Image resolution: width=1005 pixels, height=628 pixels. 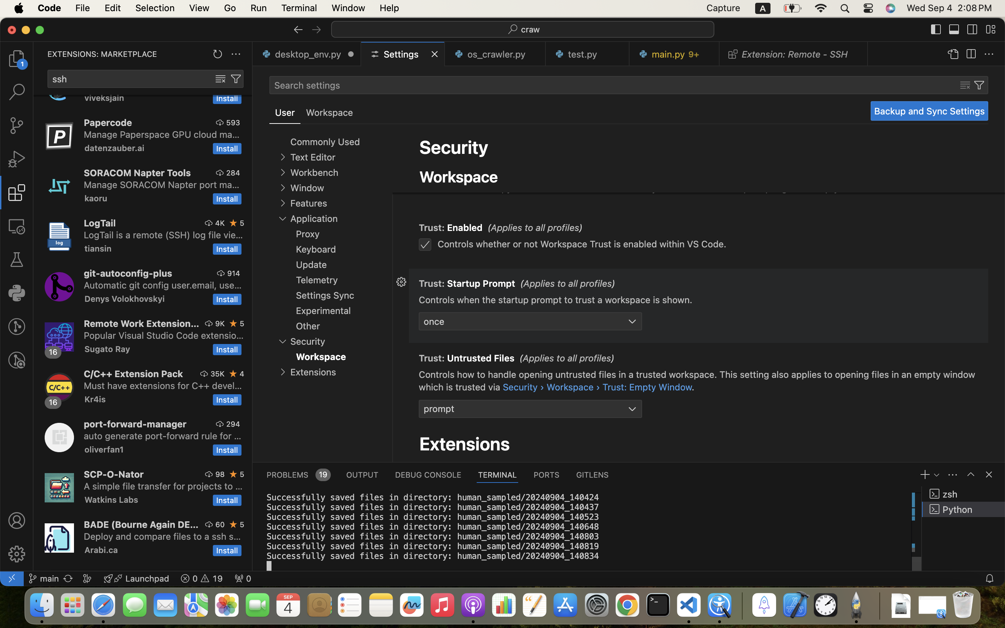 What do you see at coordinates (141, 524) in the screenshot?
I see `BADE (Bourne Again DEploy)` at bounding box center [141, 524].